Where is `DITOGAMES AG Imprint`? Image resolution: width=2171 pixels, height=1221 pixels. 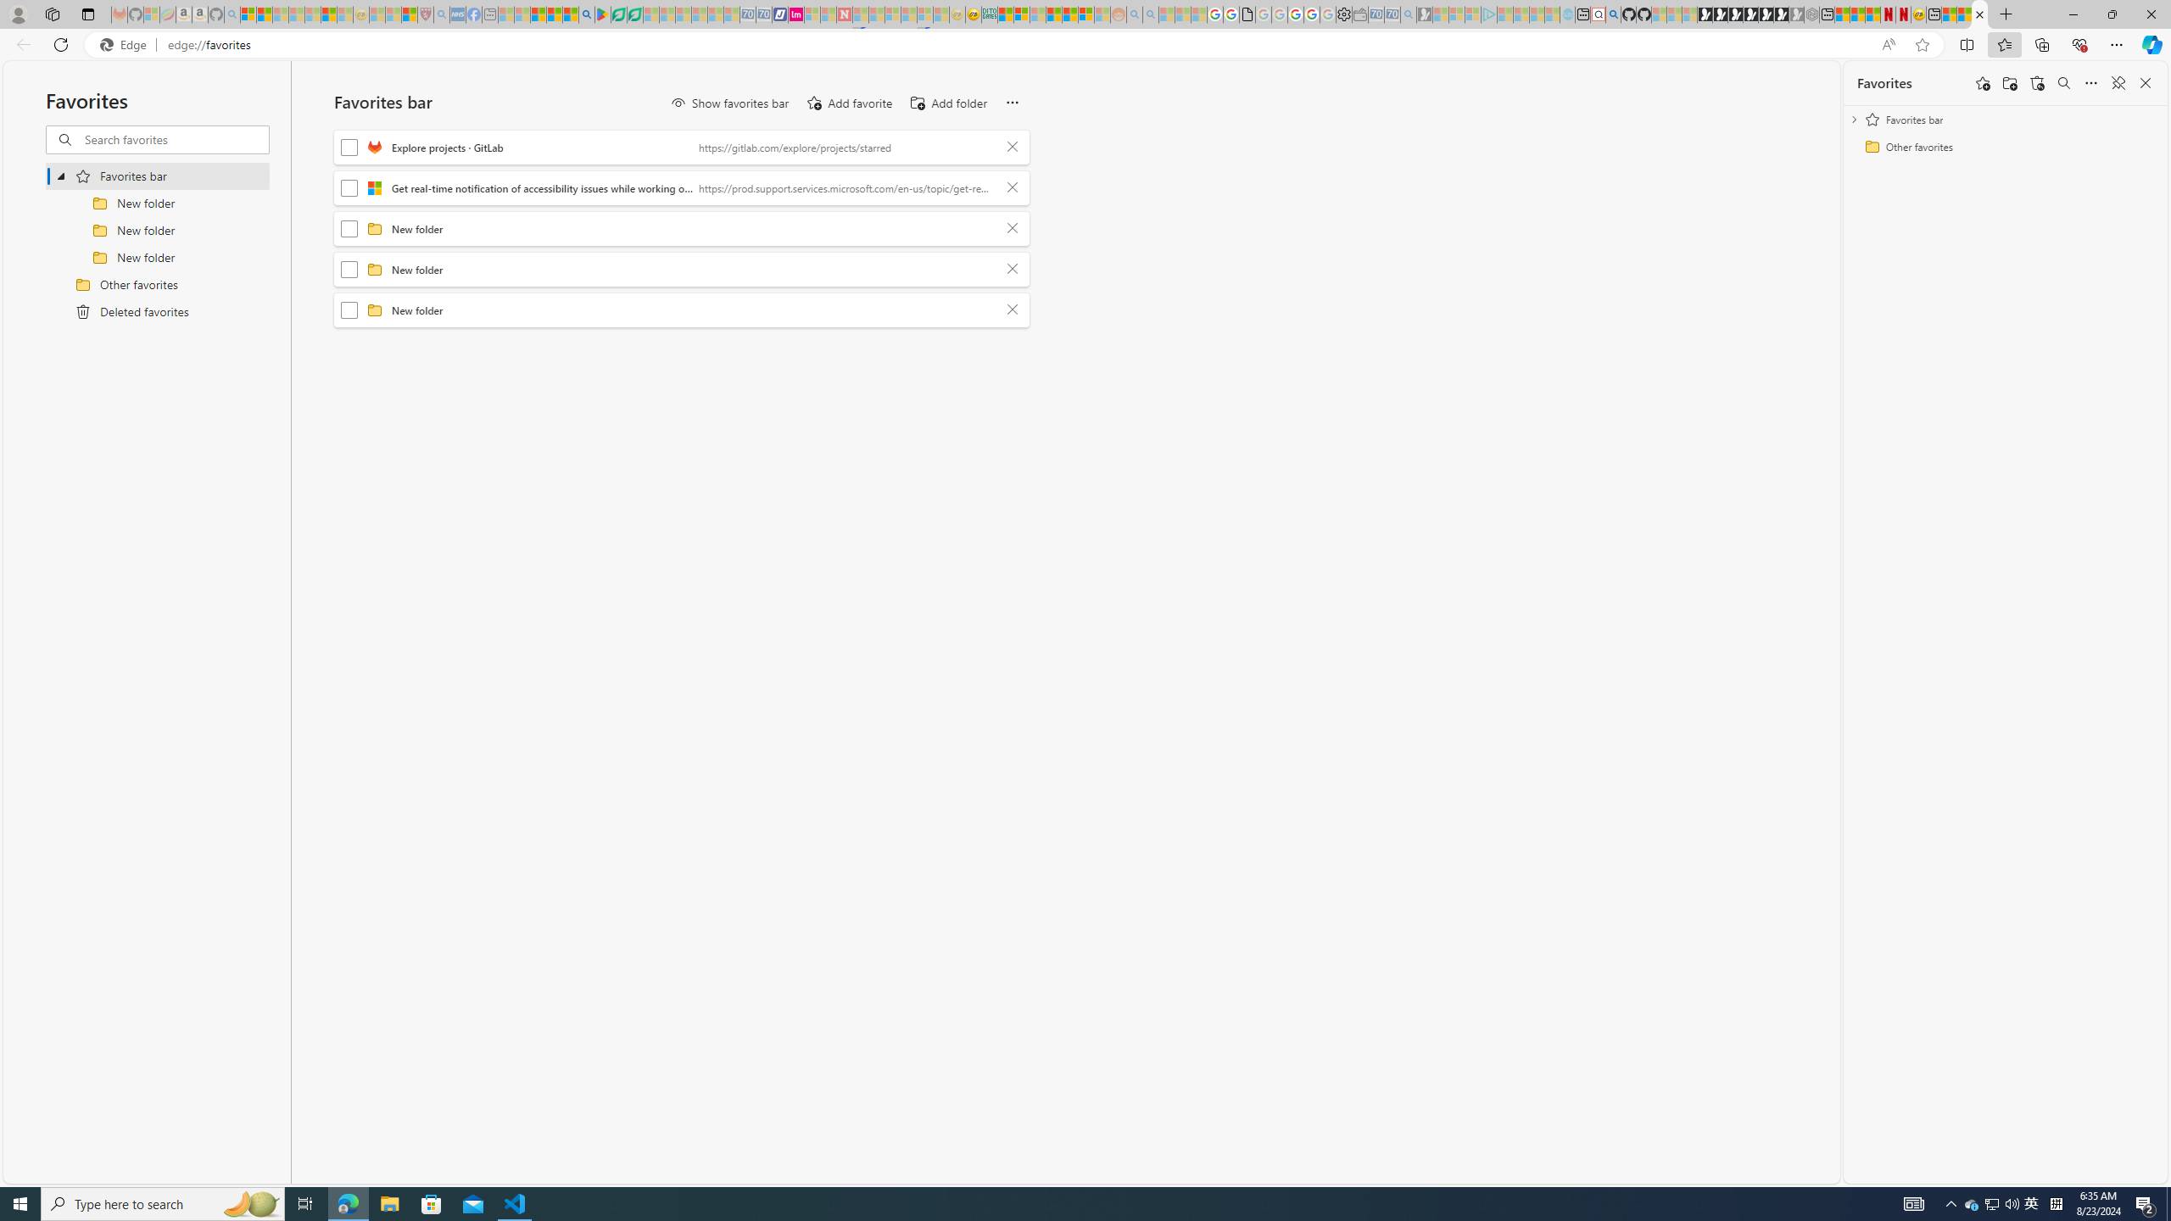
DITOGAMES AG Imprint is located at coordinates (990, 14).